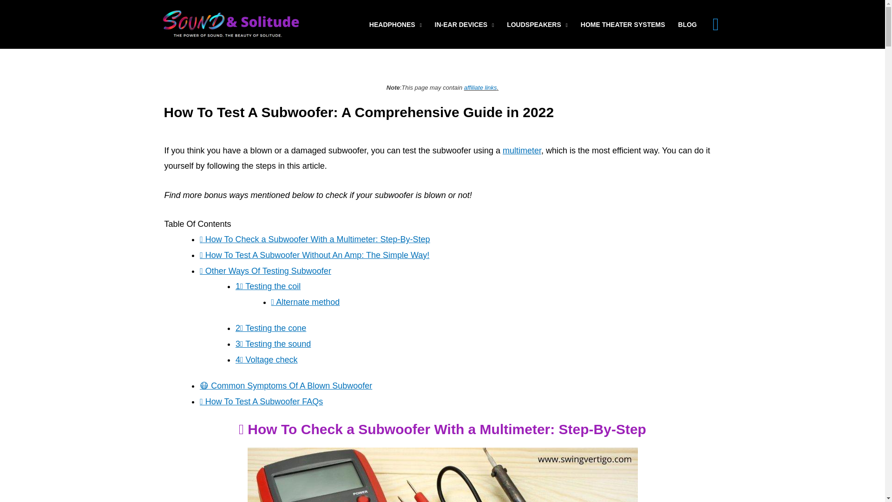  I want to click on How To Test A Subwoofer: A Comprehensive Guide in 2022, so click(442, 475).